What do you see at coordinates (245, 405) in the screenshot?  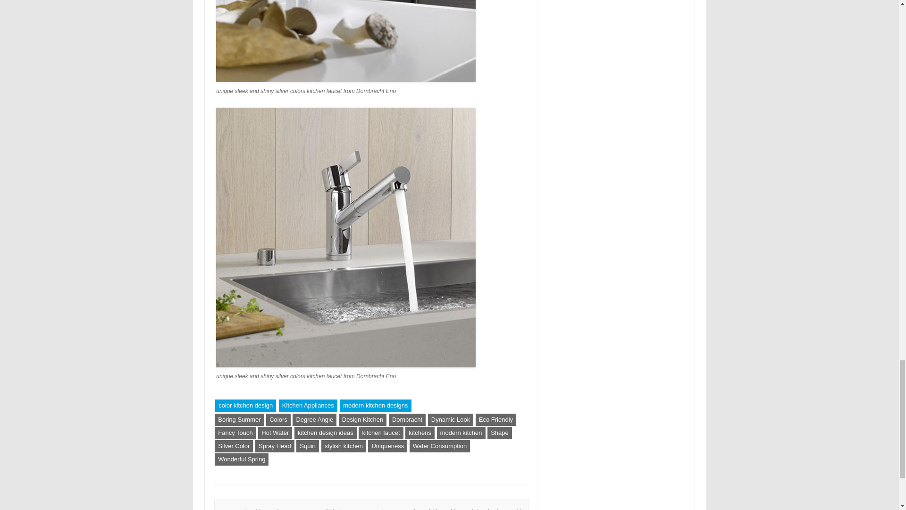 I see `color kitchen design` at bounding box center [245, 405].